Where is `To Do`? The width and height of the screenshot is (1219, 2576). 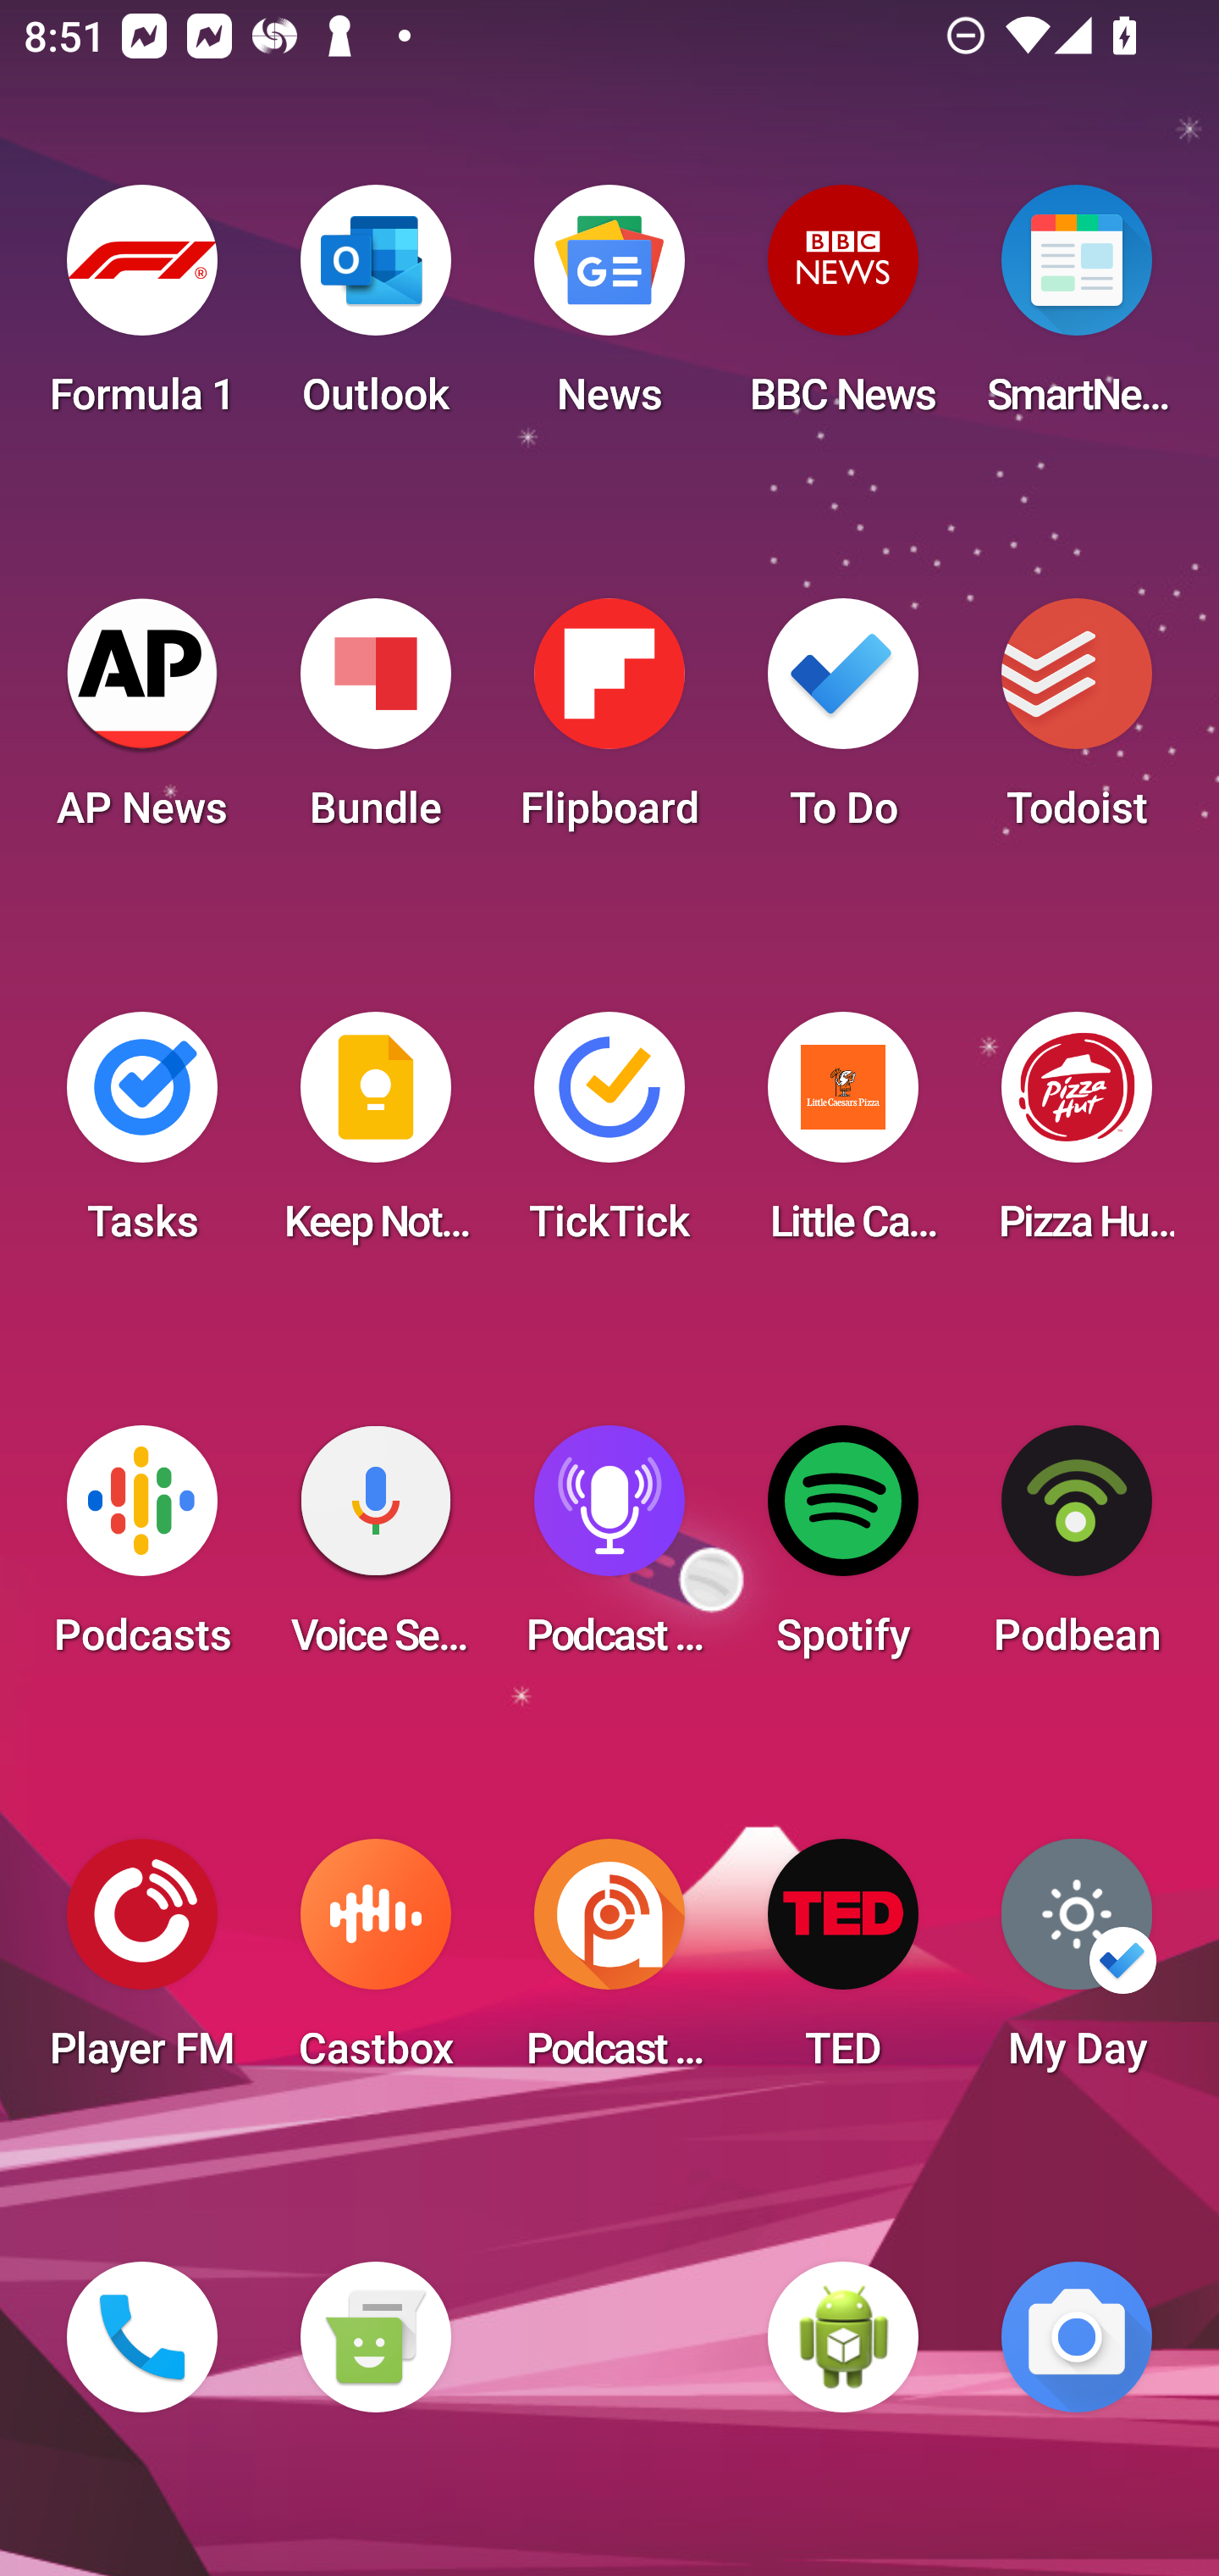
To Do is located at coordinates (843, 724).